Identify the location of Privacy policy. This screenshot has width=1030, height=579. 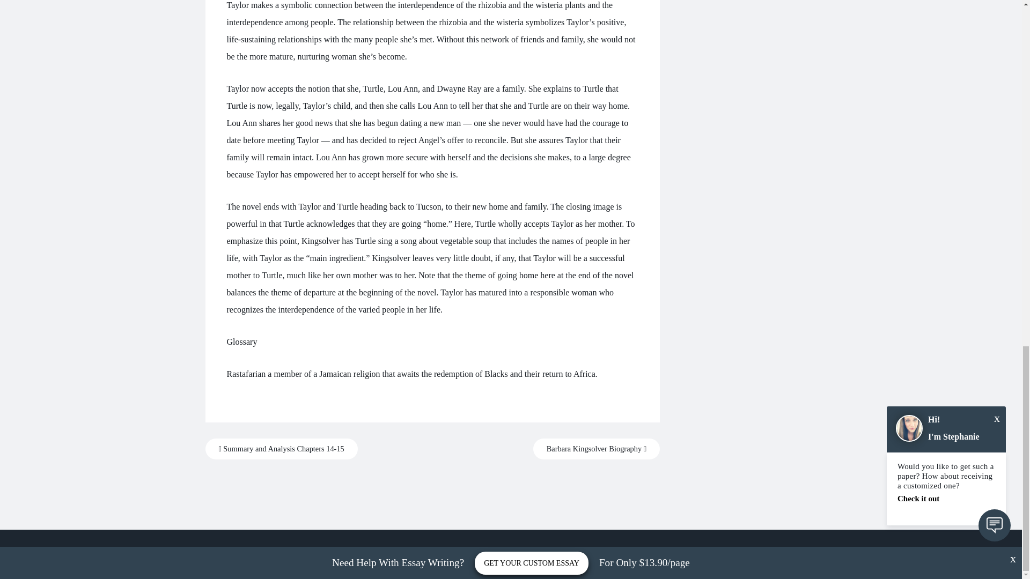
(511, 554).